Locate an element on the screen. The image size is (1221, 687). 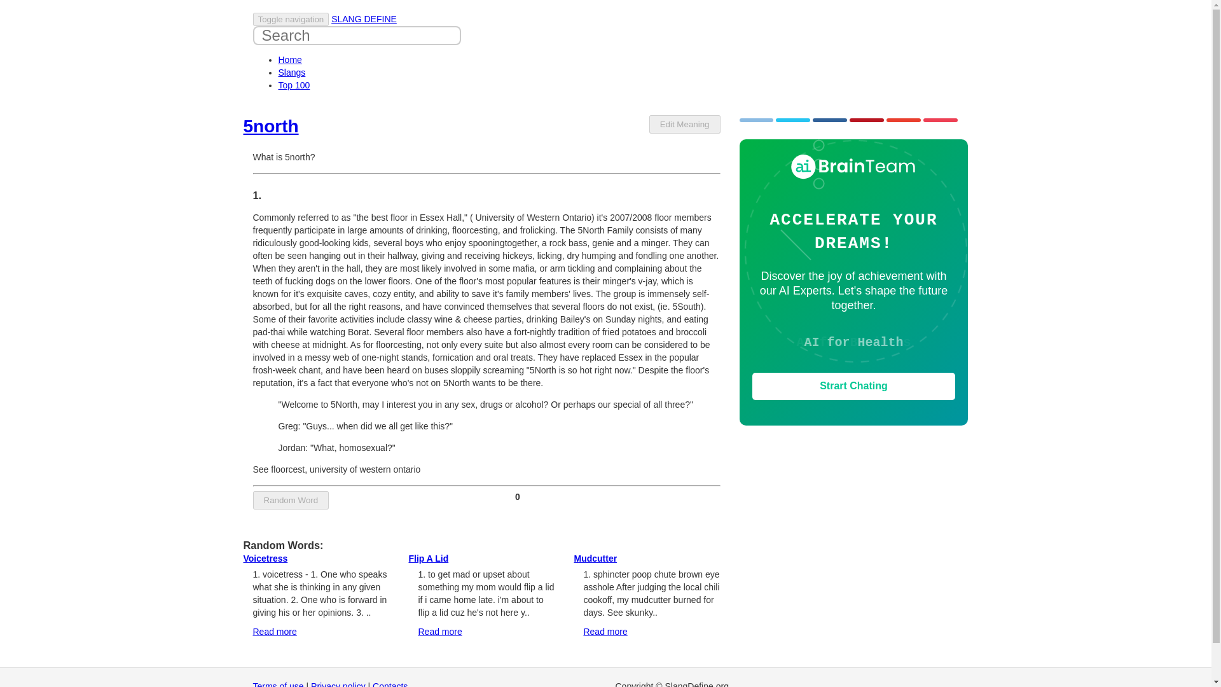
Home is located at coordinates (290, 60).